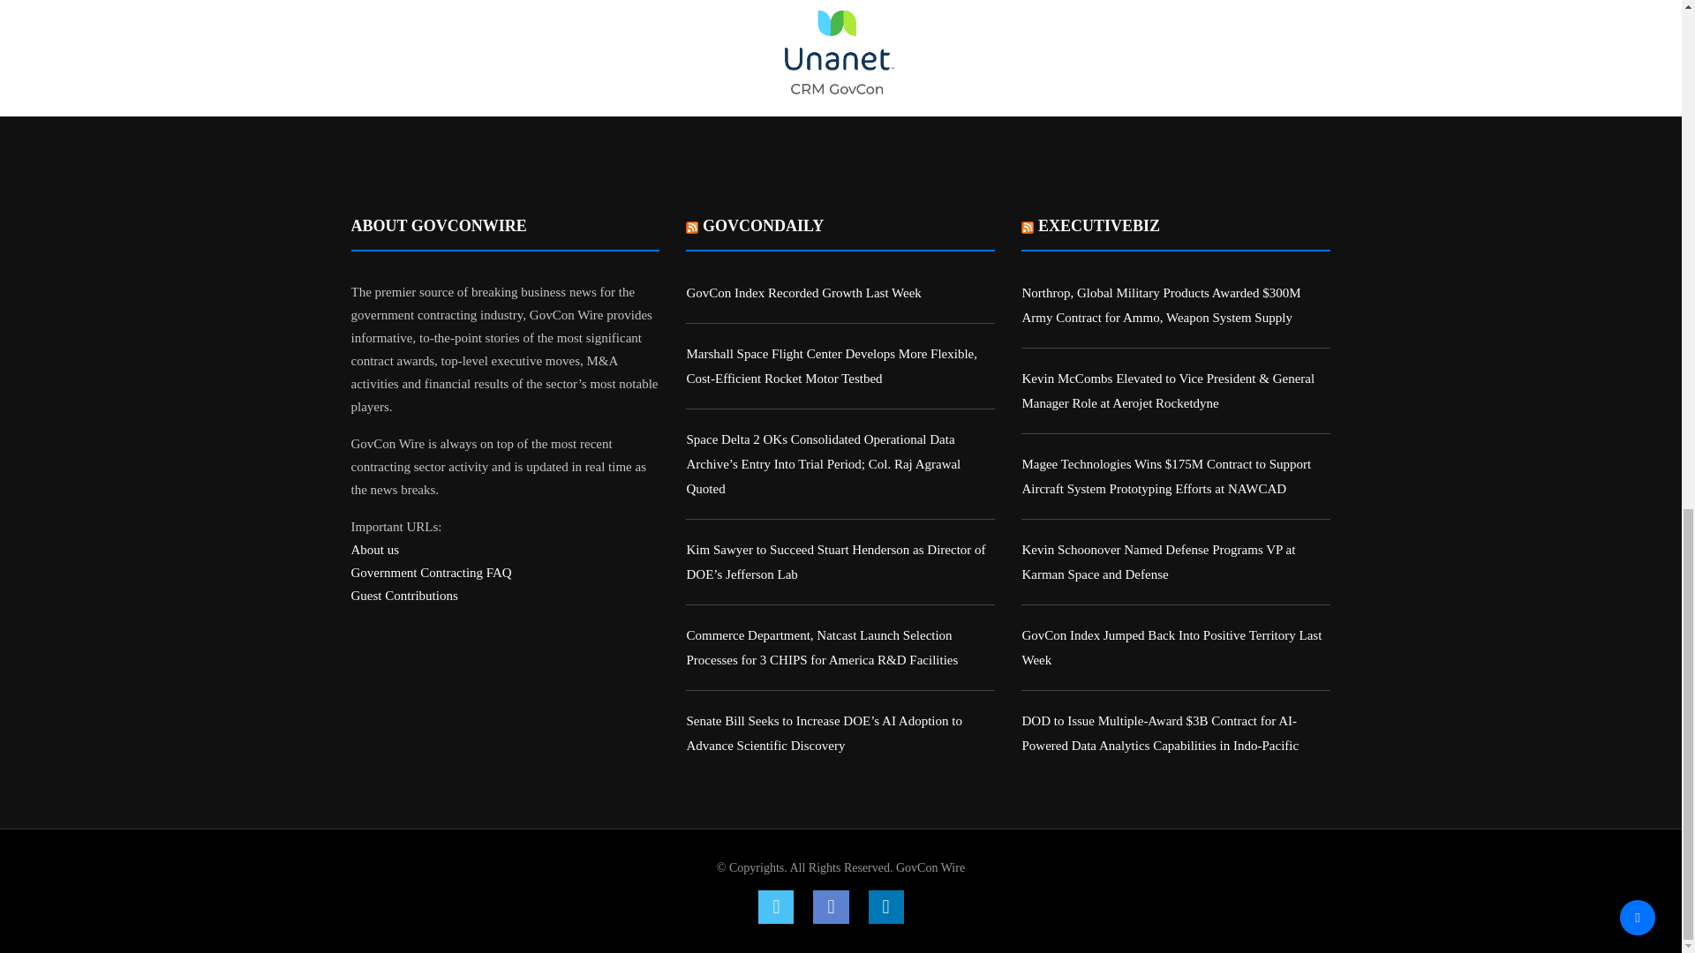 The width and height of the screenshot is (1695, 953). Describe the element at coordinates (404, 595) in the screenshot. I see `Guest Contributions` at that location.